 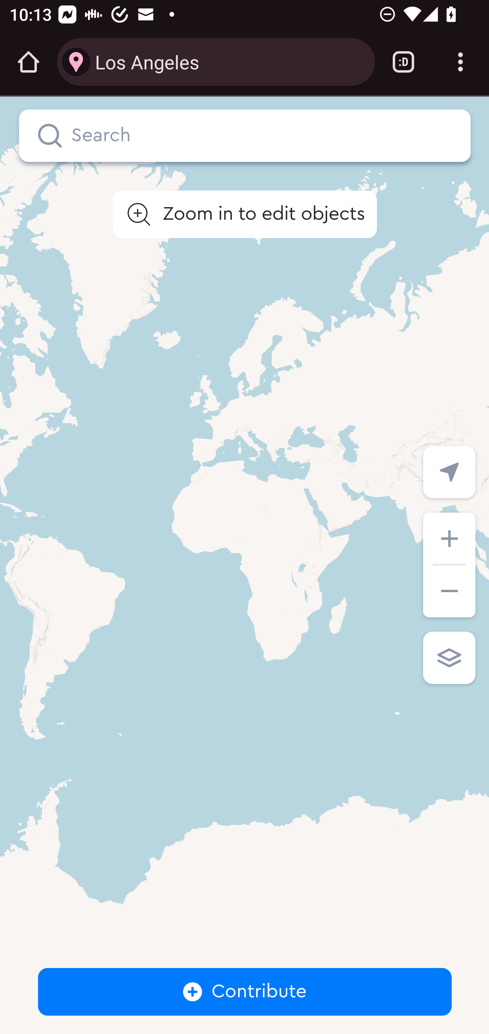 What do you see at coordinates (230, 61) in the screenshot?
I see `Los Angeles` at bounding box center [230, 61].